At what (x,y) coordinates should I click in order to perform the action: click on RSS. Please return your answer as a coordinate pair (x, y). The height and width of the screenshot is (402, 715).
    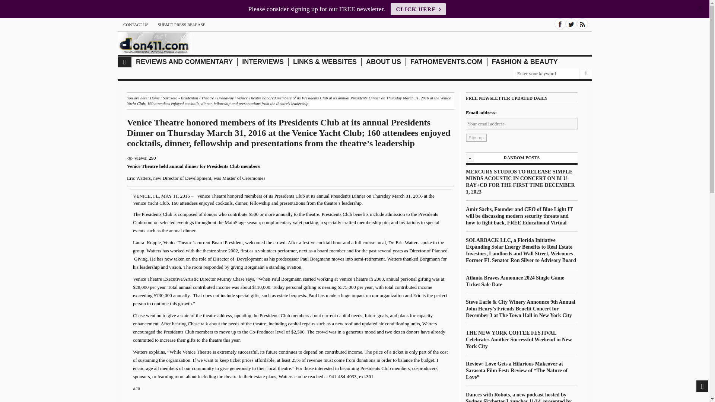
    Looking at the image, I should click on (582, 23).